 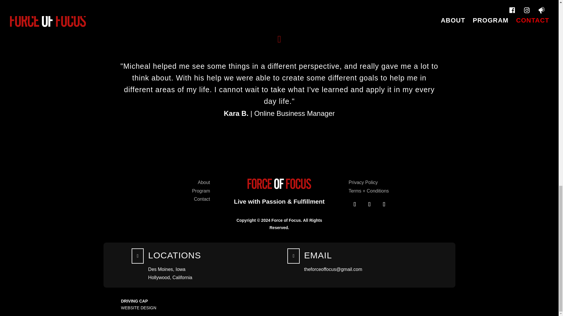 I want to click on About, so click(x=204, y=182).